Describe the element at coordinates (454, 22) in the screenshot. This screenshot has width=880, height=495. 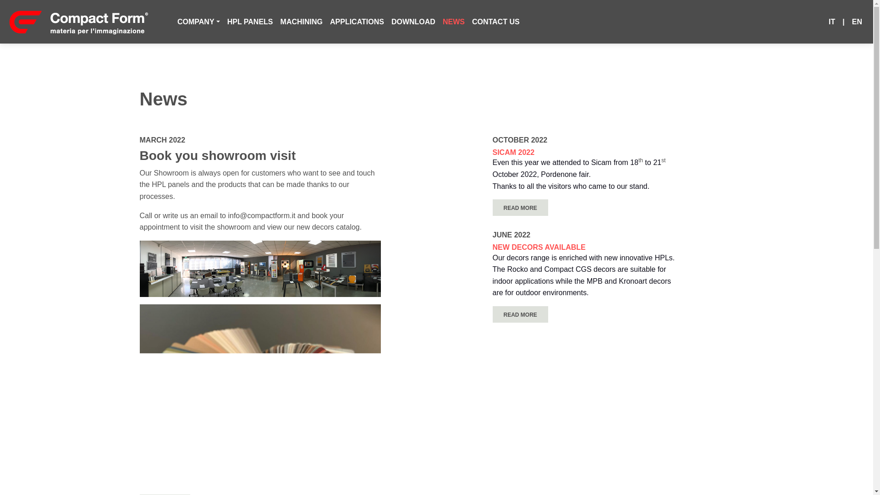
I see `HPL news - Compact Form HPL panels machining` at that location.